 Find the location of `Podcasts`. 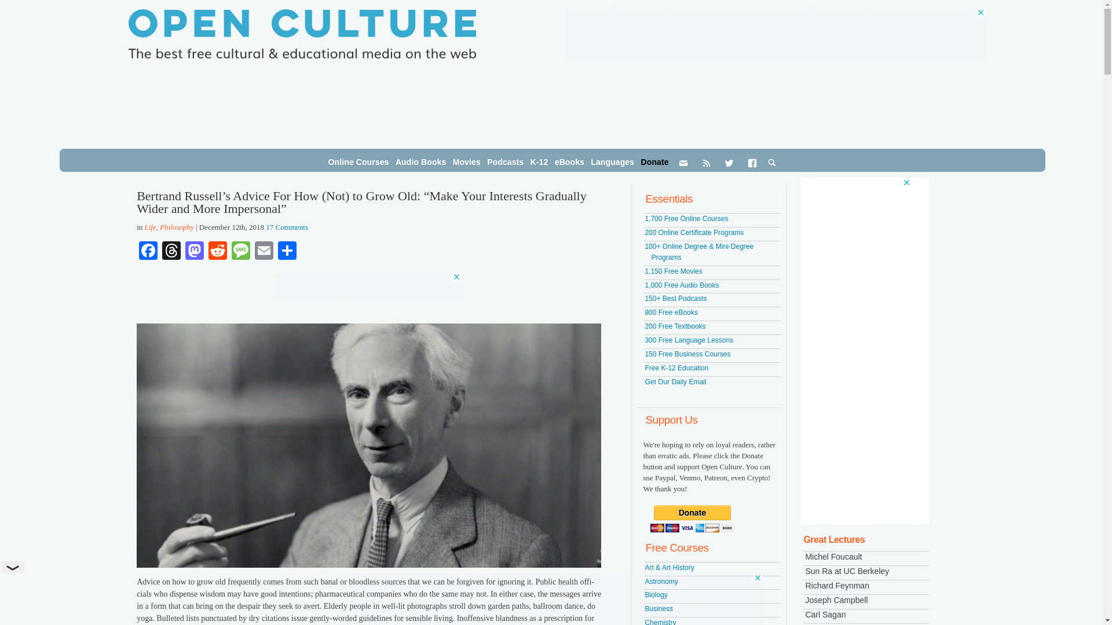

Podcasts is located at coordinates (505, 161).